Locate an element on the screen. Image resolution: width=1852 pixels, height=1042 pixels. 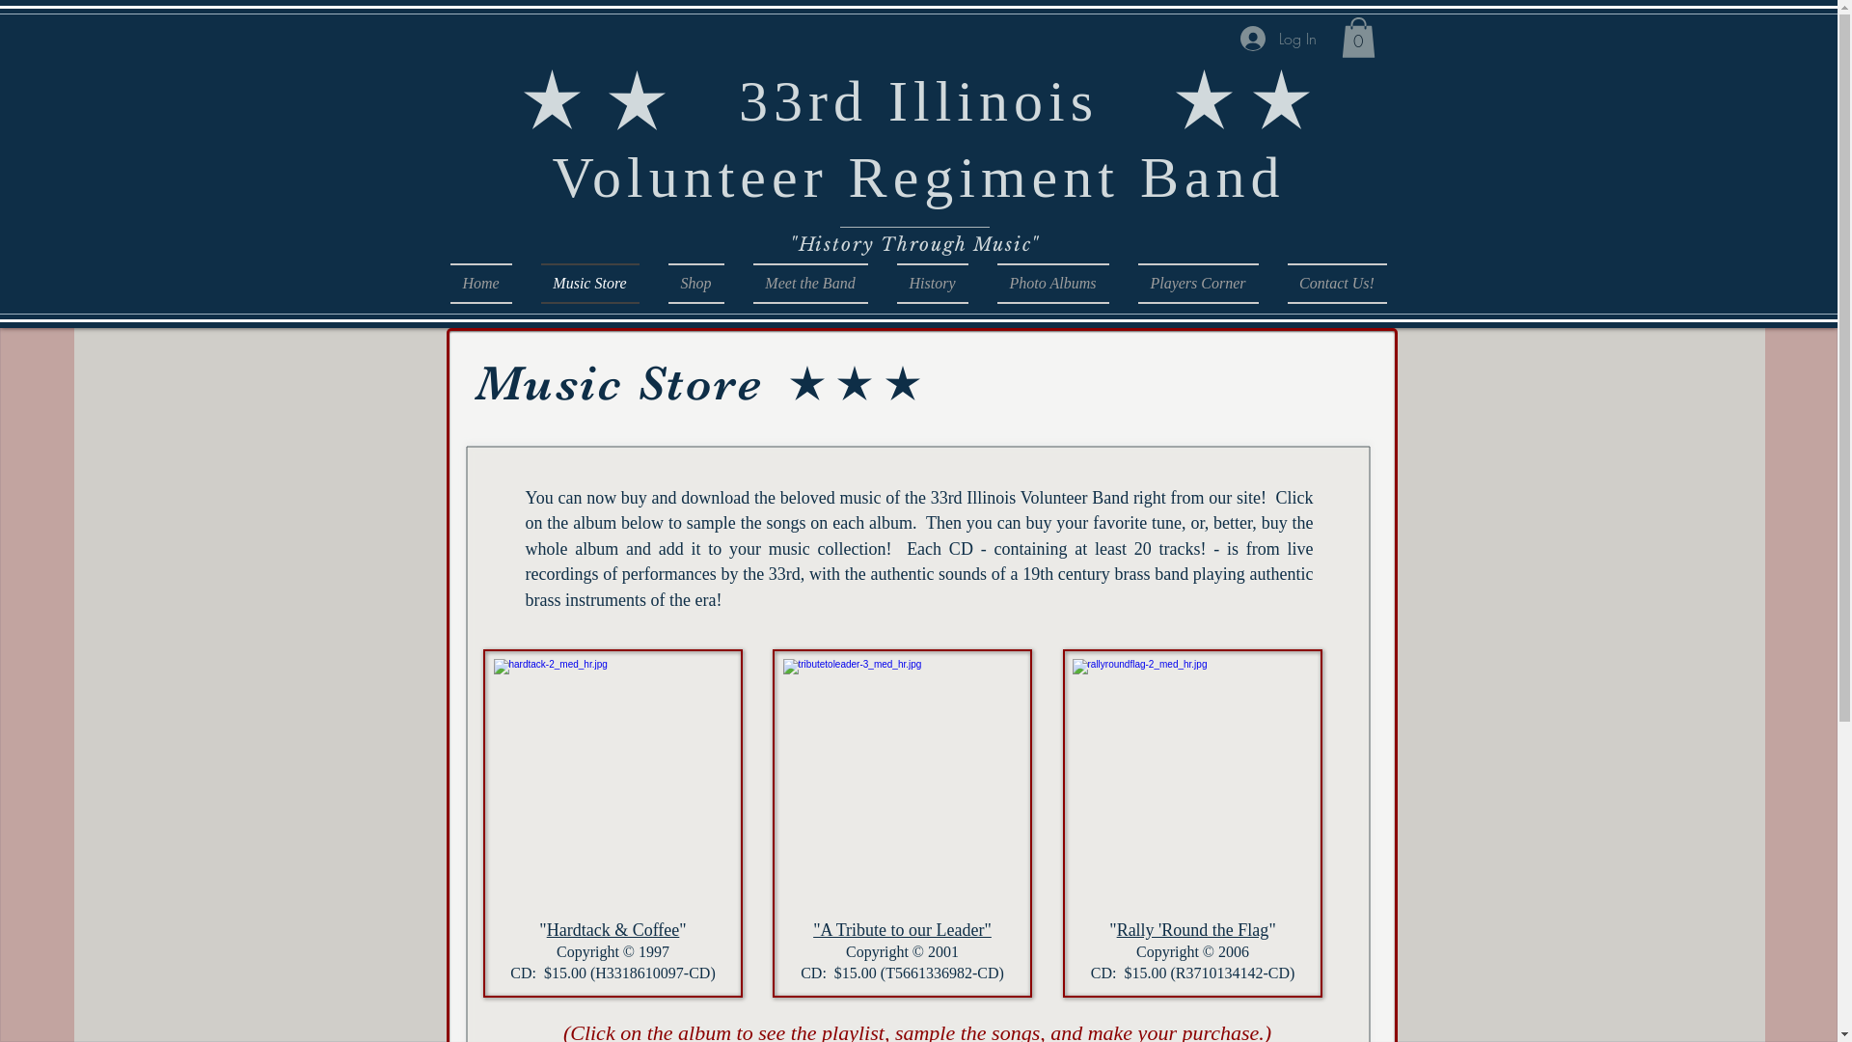
Rally 'Round the Flag is located at coordinates (1193, 930).